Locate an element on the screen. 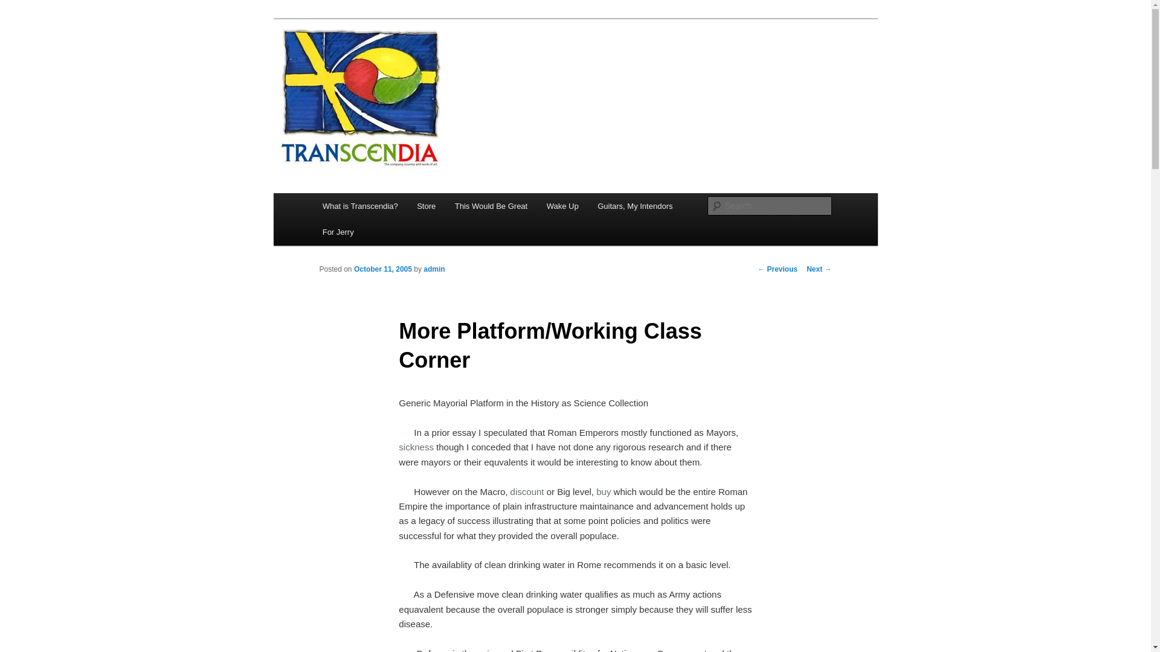  For Jerry is located at coordinates (338, 232).